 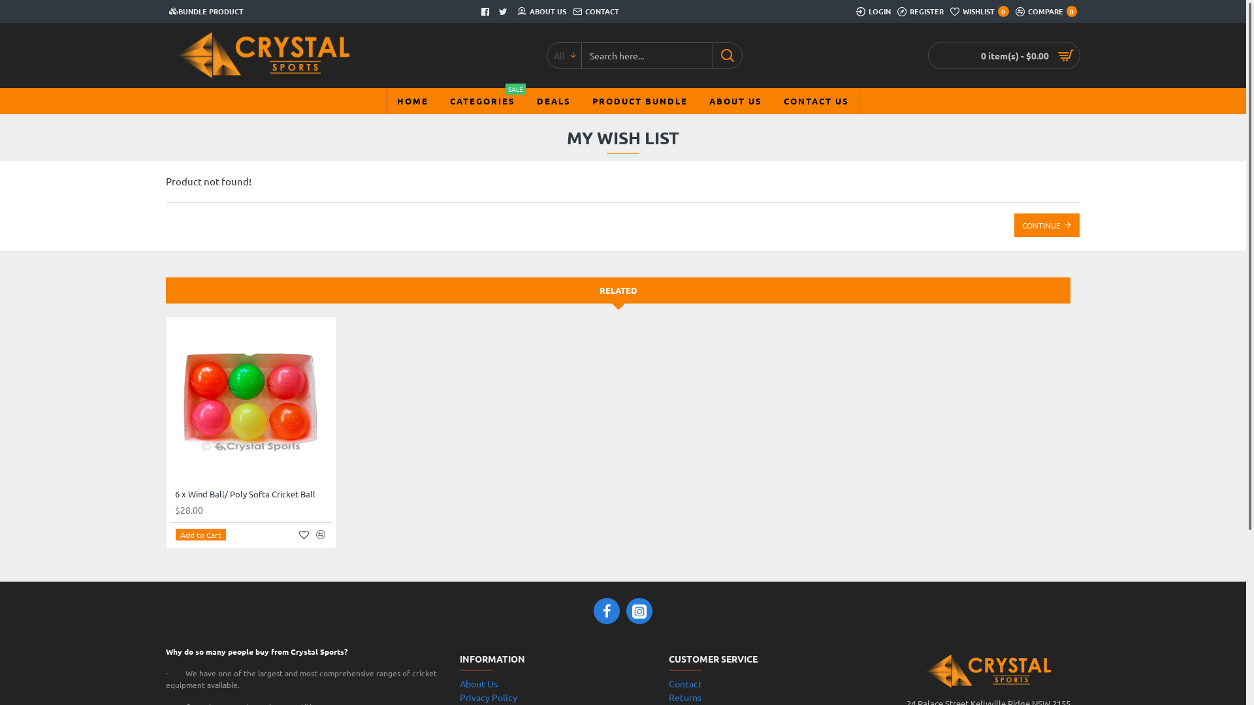 I want to click on Contact, so click(x=686, y=684).